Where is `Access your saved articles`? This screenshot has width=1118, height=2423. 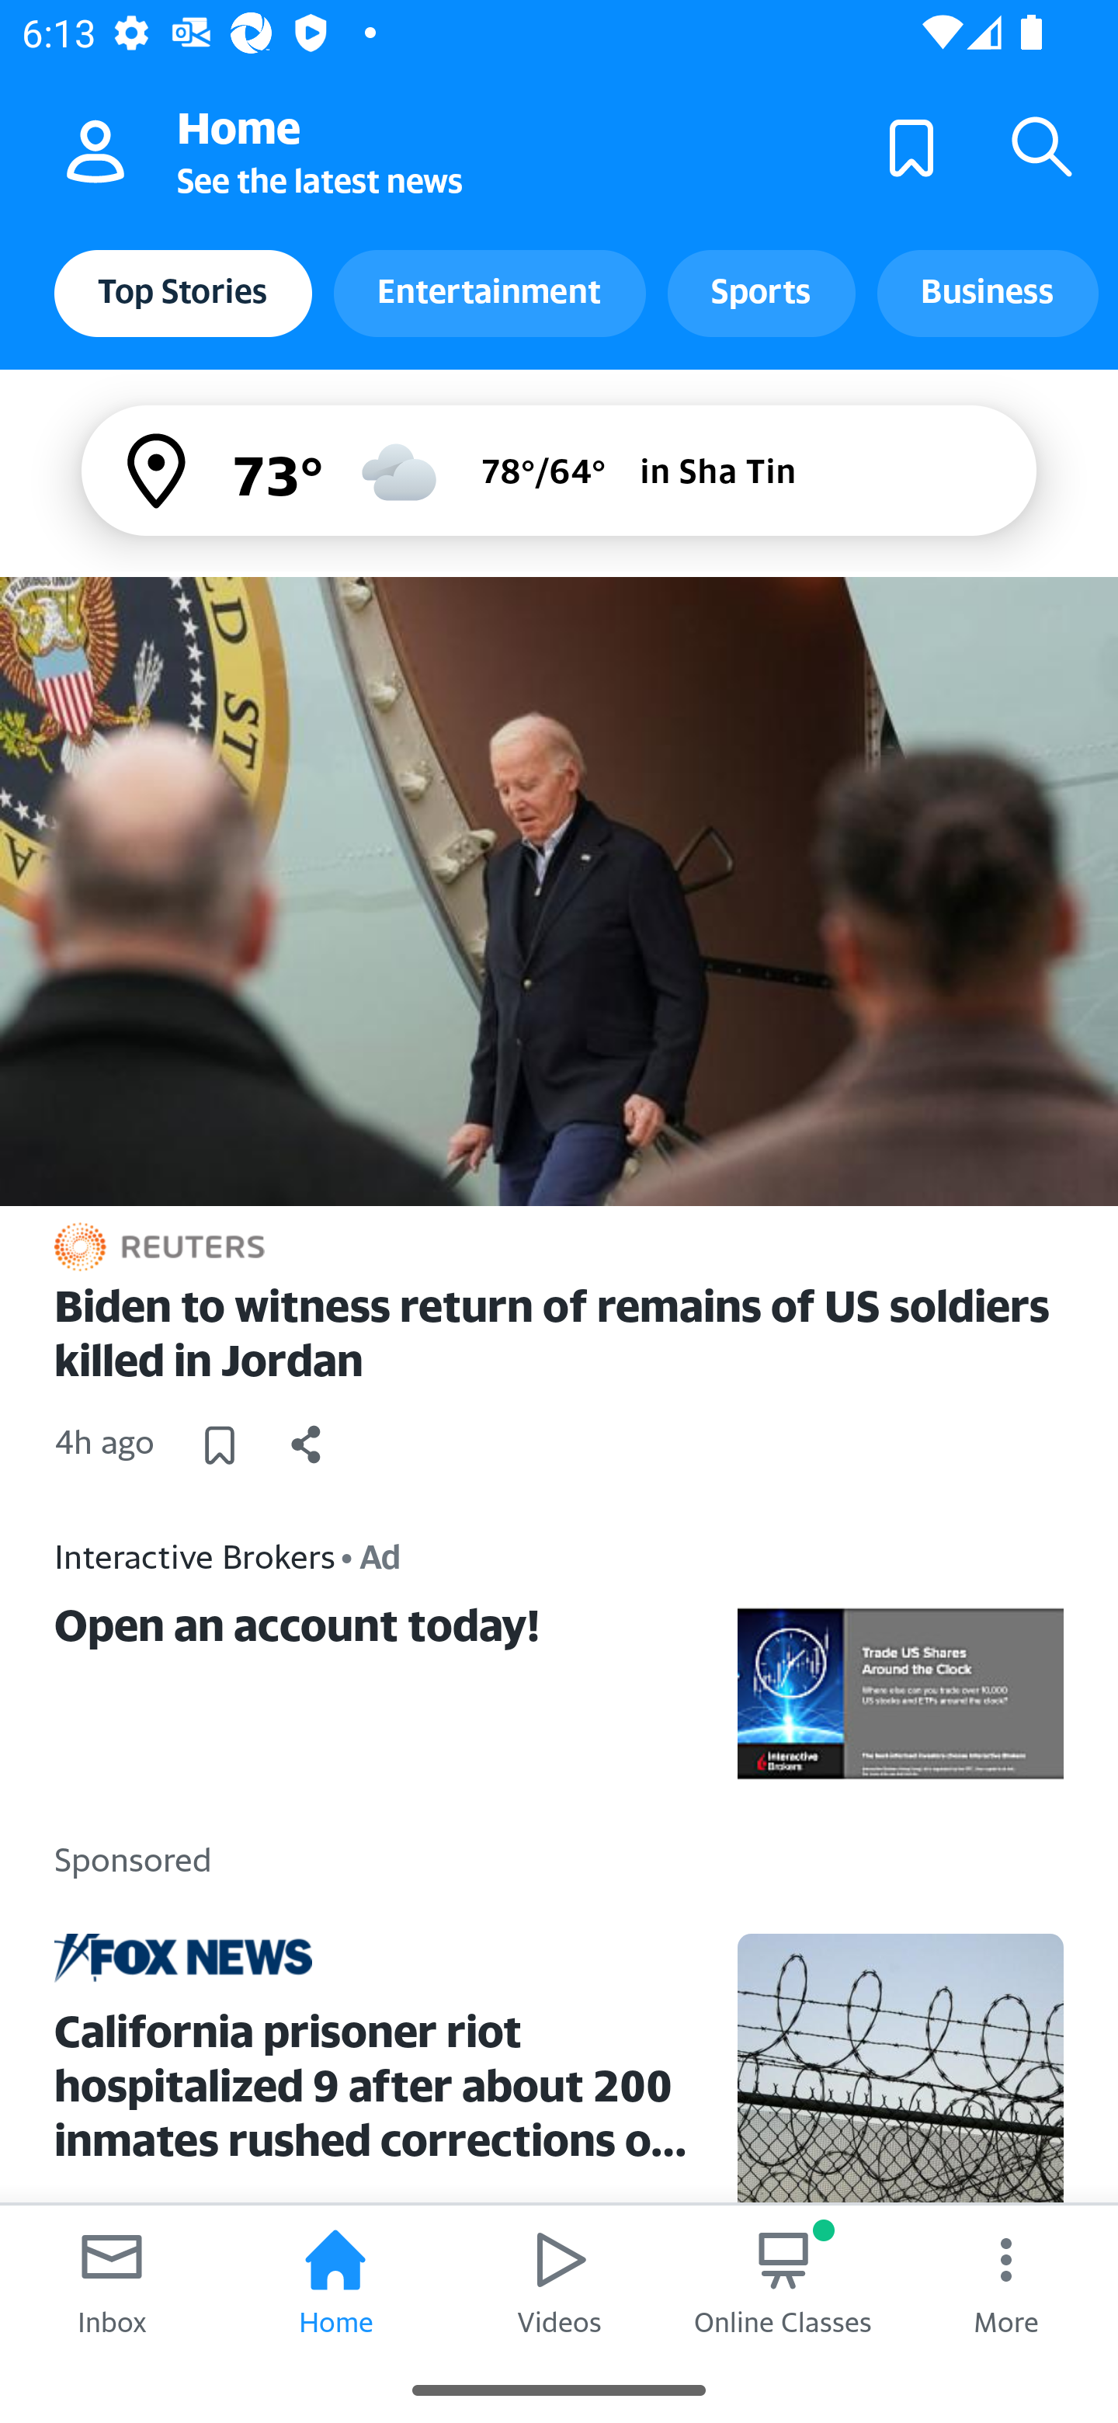
Access your saved articles is located at coordinates (911, 146).